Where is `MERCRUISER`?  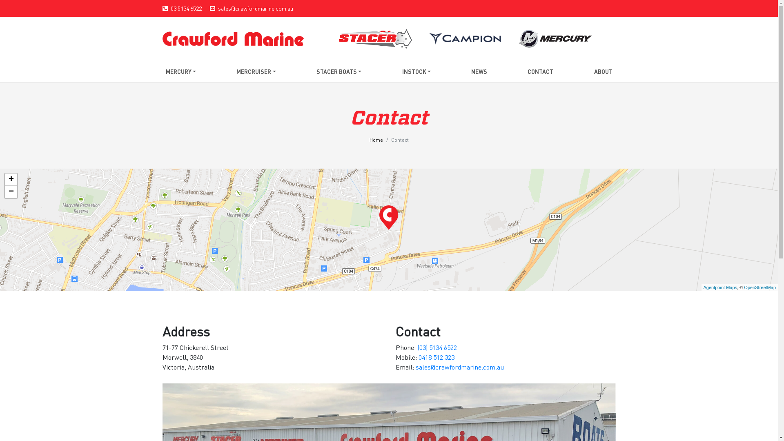 MERCRUISER is located at coordinates (256, 72).